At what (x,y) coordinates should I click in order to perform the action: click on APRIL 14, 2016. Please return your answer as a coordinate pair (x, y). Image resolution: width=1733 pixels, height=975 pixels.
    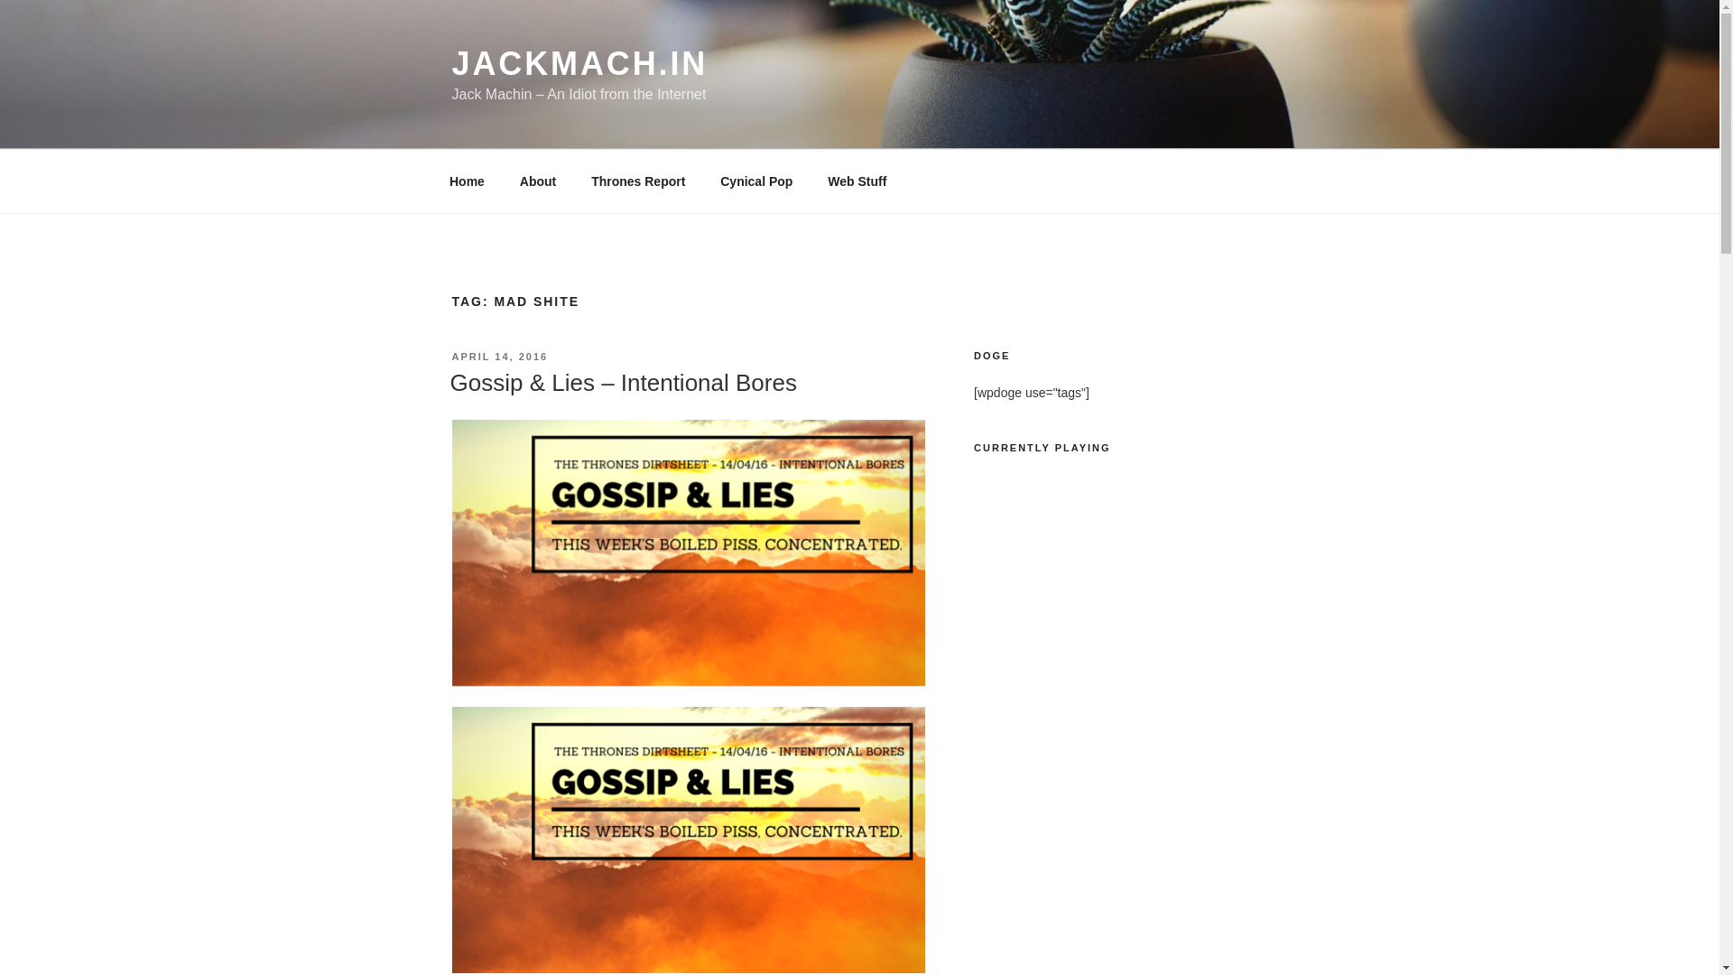
    Looking at the image, I should click on (498, 356).